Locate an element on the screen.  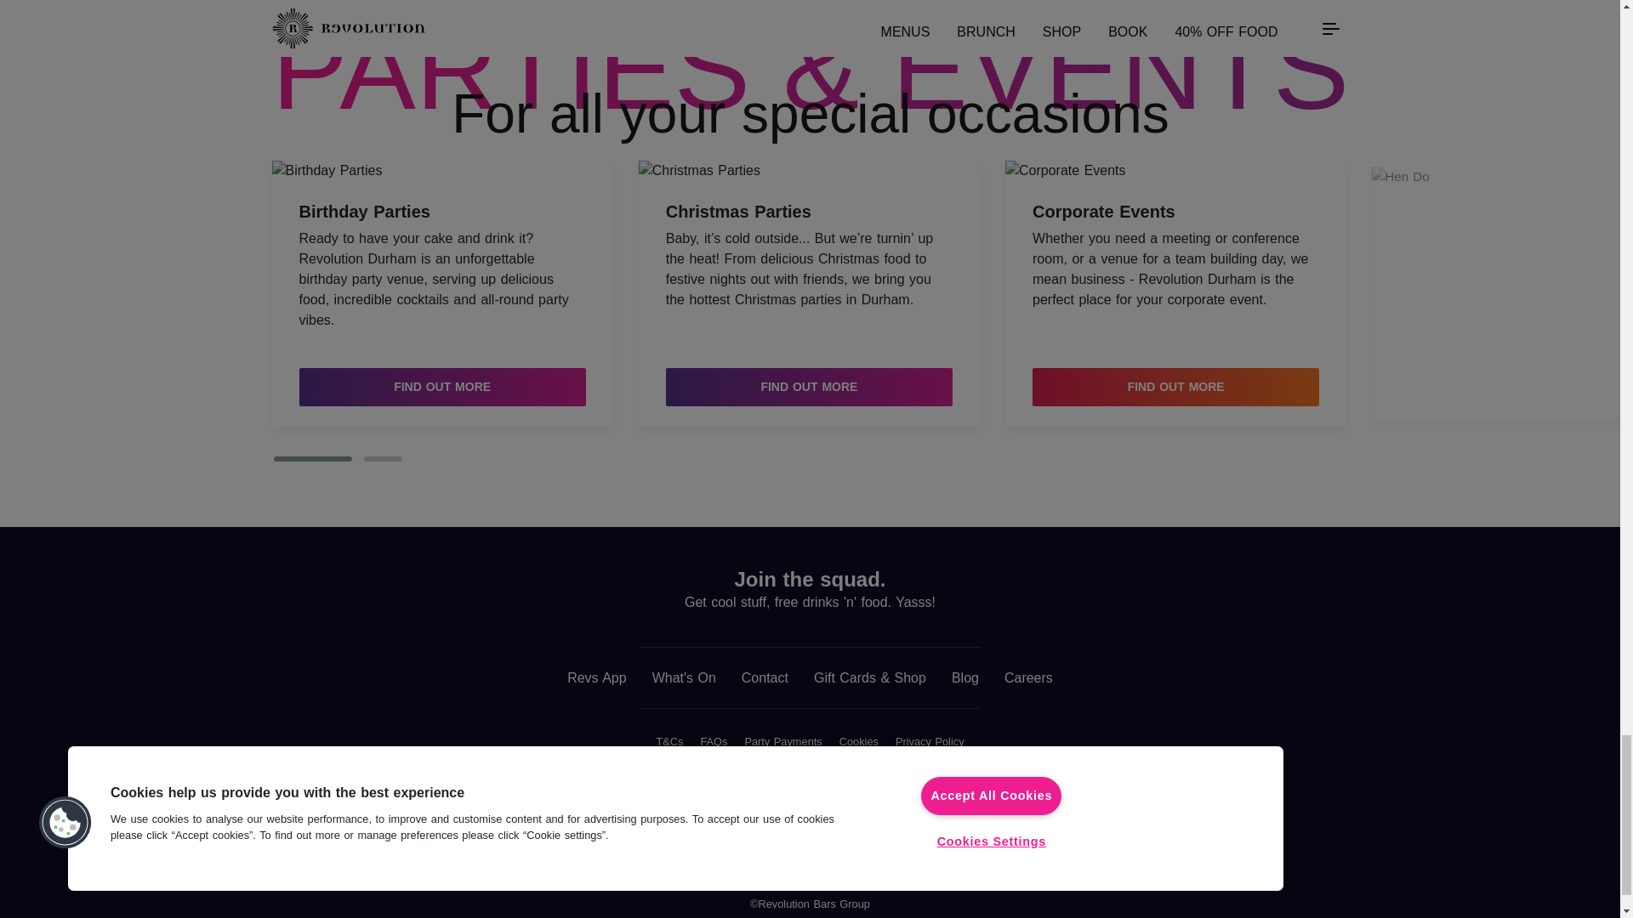
Find out more is located at coordinates (442, 388).